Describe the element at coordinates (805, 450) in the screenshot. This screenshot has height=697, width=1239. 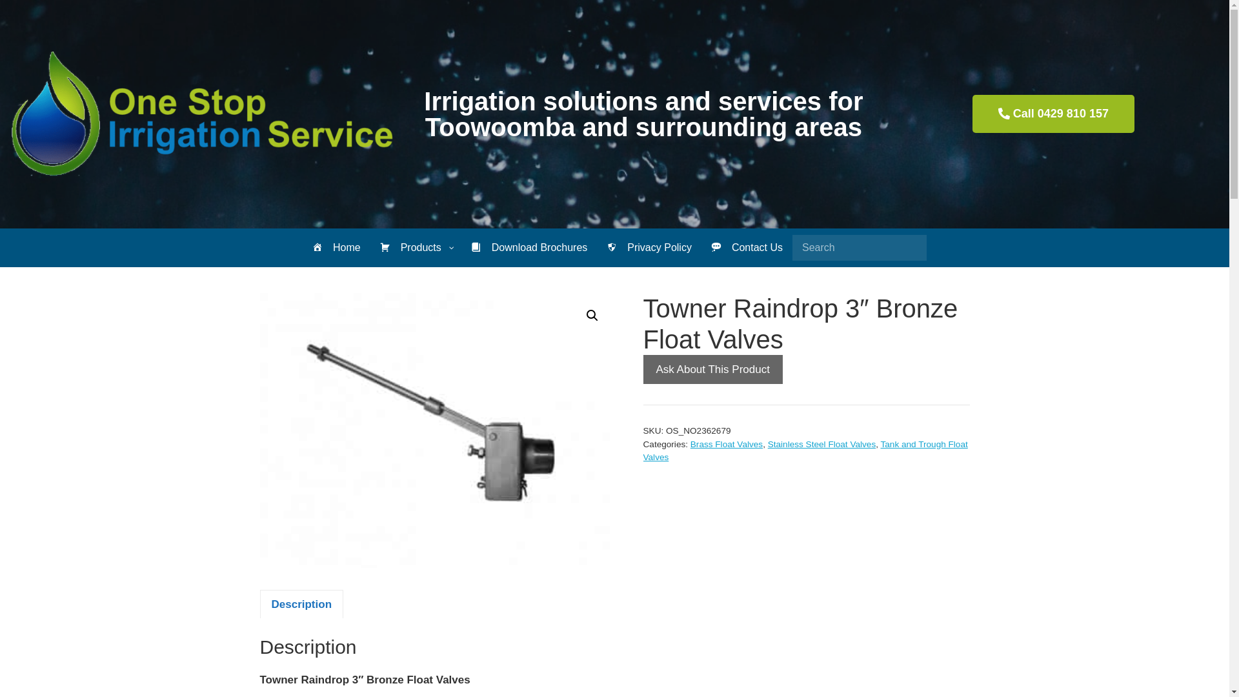
I see `Tank and Trough Float Valves` at that location.